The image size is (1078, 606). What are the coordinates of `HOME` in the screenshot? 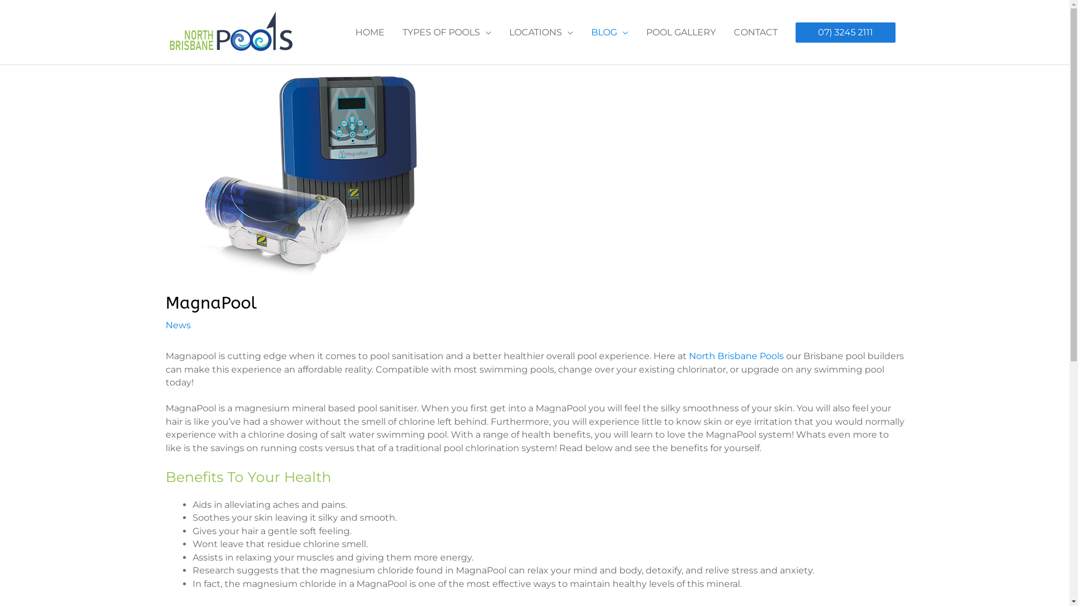 It's located at (369, 33).